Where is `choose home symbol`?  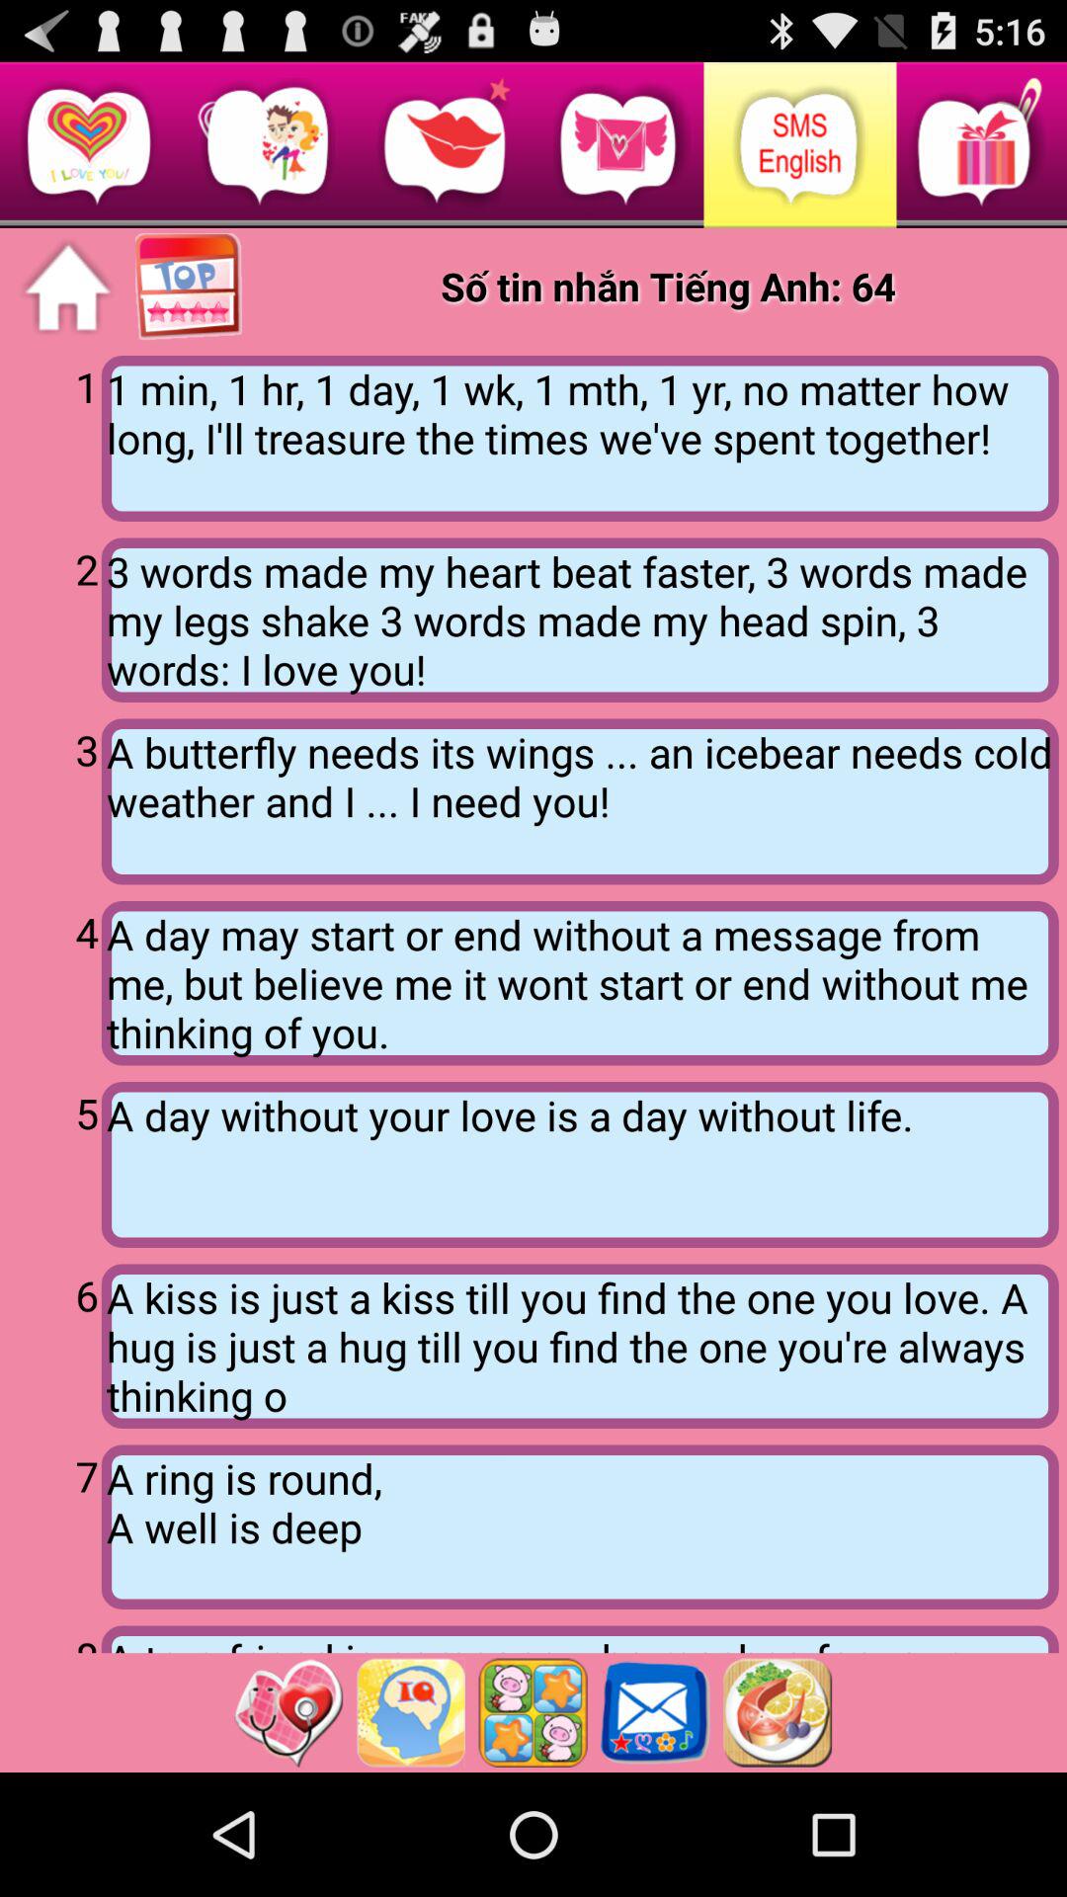 choose home symbol is located at coordinates (67, 288).